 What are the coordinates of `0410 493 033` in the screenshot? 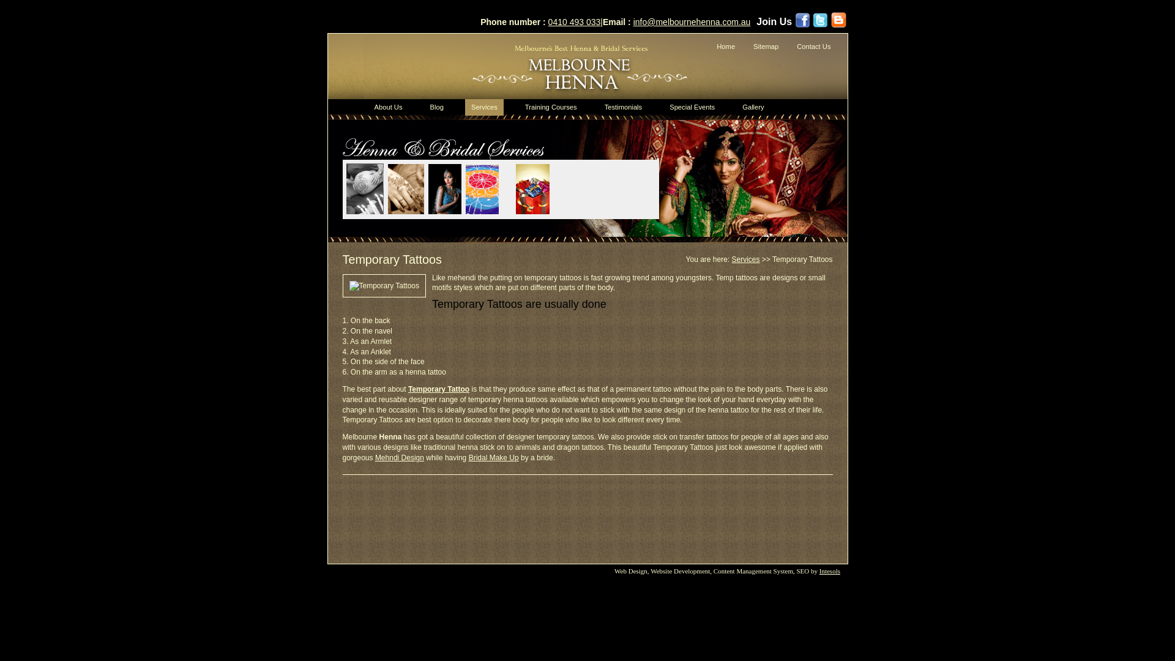 It's located at (575, 22).